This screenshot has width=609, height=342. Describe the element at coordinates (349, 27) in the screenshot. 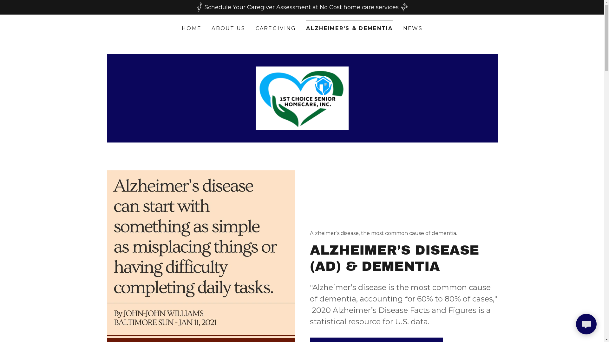

I see `ALZHEIMER'S & DEMENTIA` at that location.